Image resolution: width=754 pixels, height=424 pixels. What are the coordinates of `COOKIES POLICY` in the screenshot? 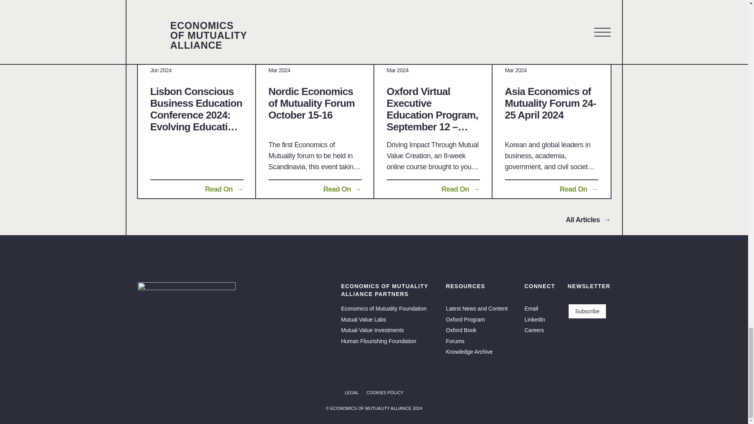 It's located at (385, 393).